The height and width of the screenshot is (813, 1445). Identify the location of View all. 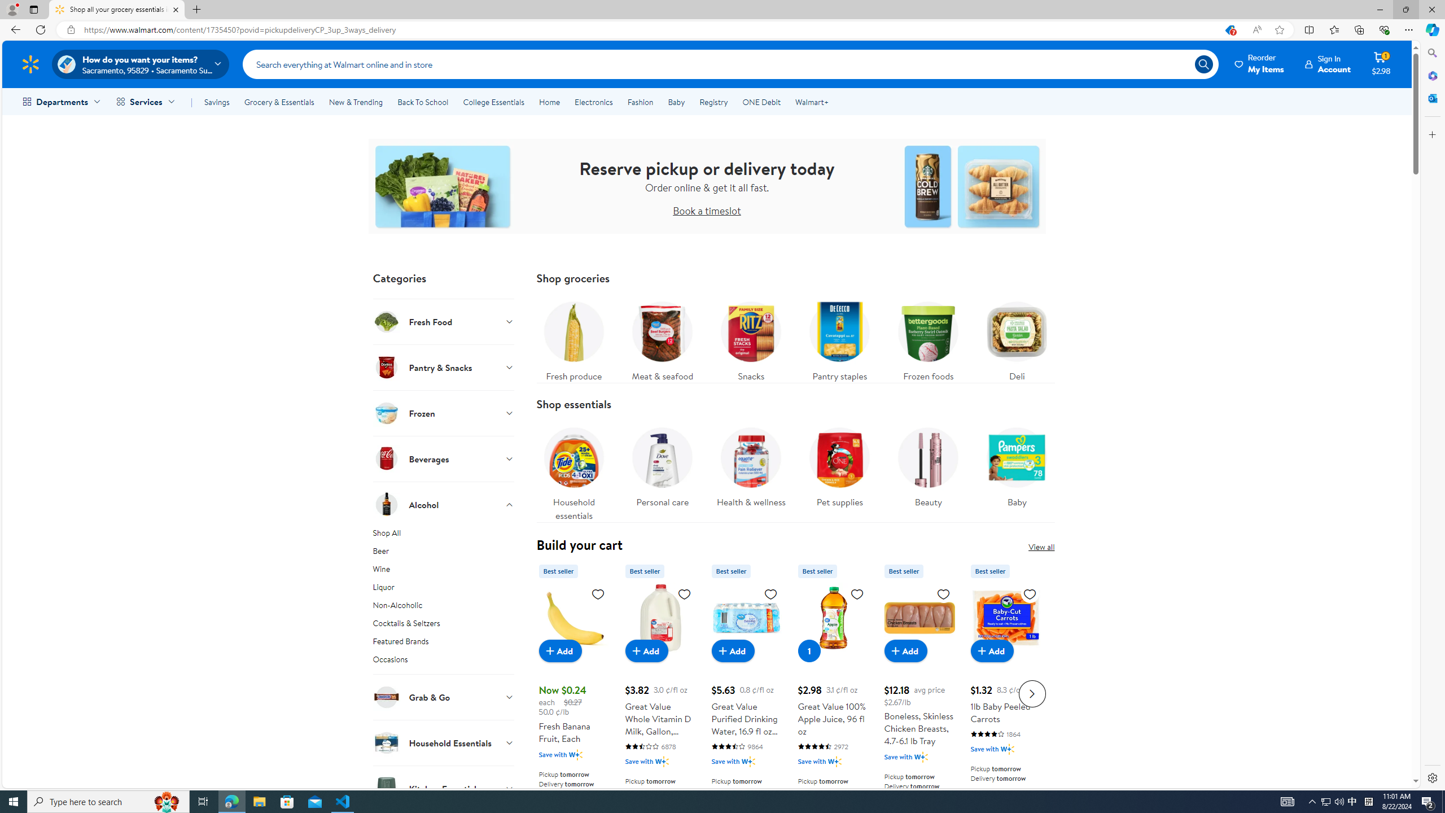
(1041, 547).